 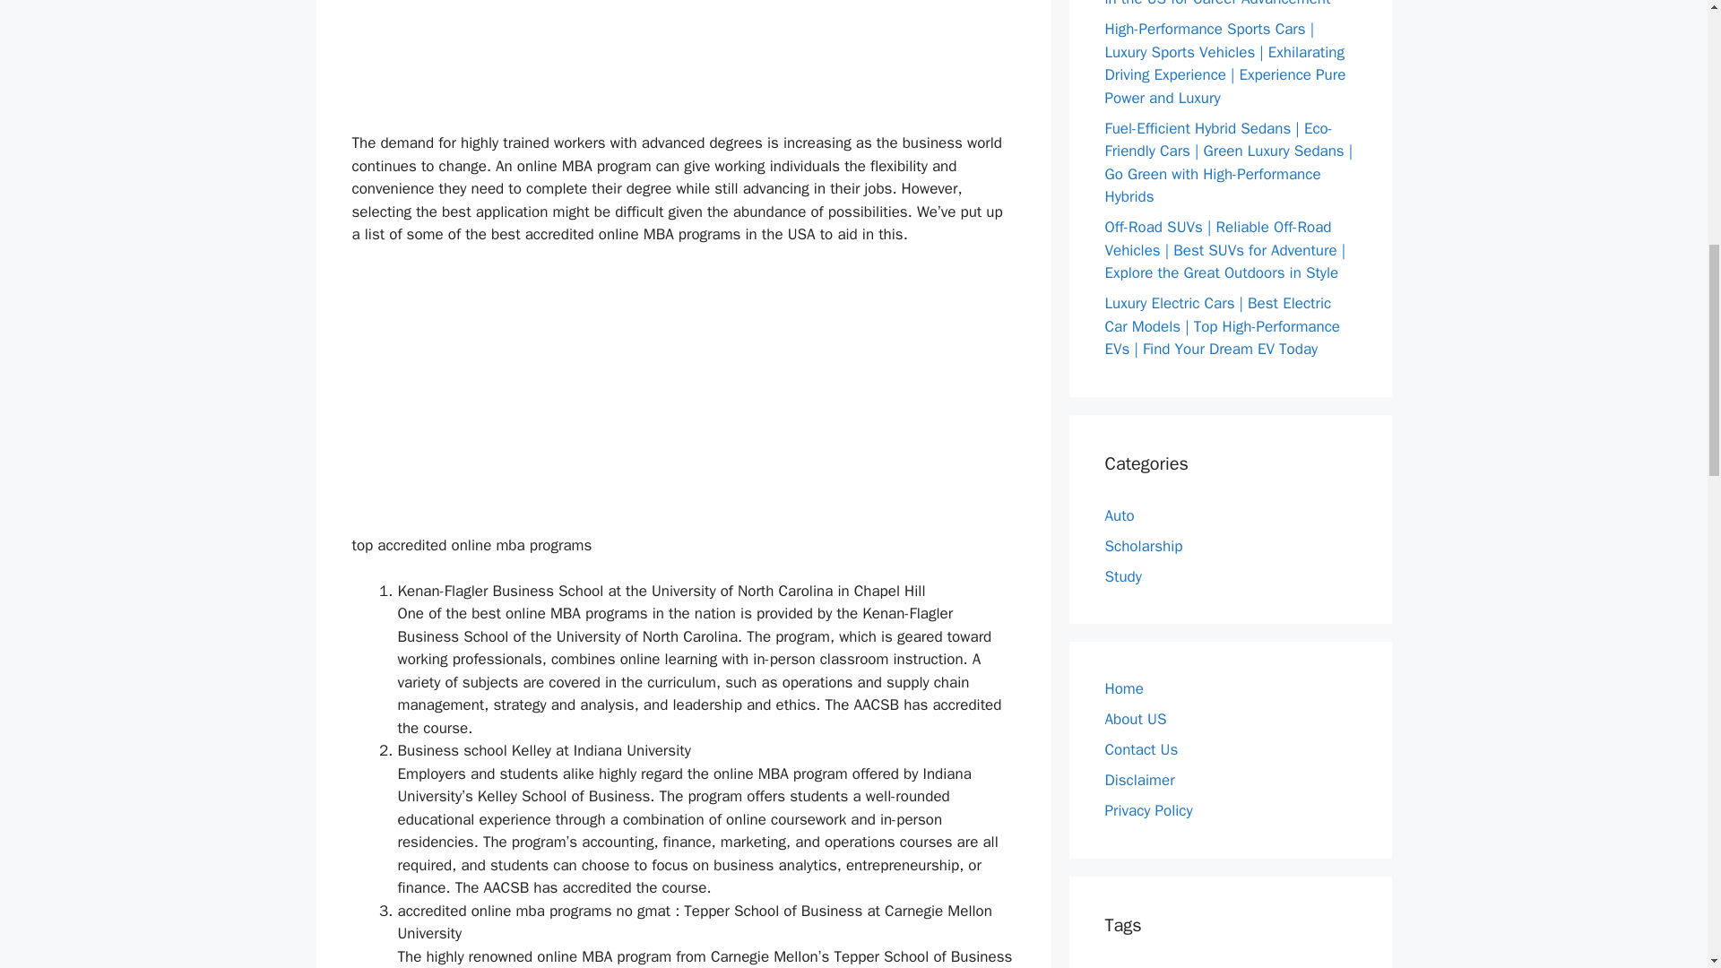 What do you see at coordinates (682, 394) in the screenshot?
I see `Advertisement` at bounding box center [682, 394].